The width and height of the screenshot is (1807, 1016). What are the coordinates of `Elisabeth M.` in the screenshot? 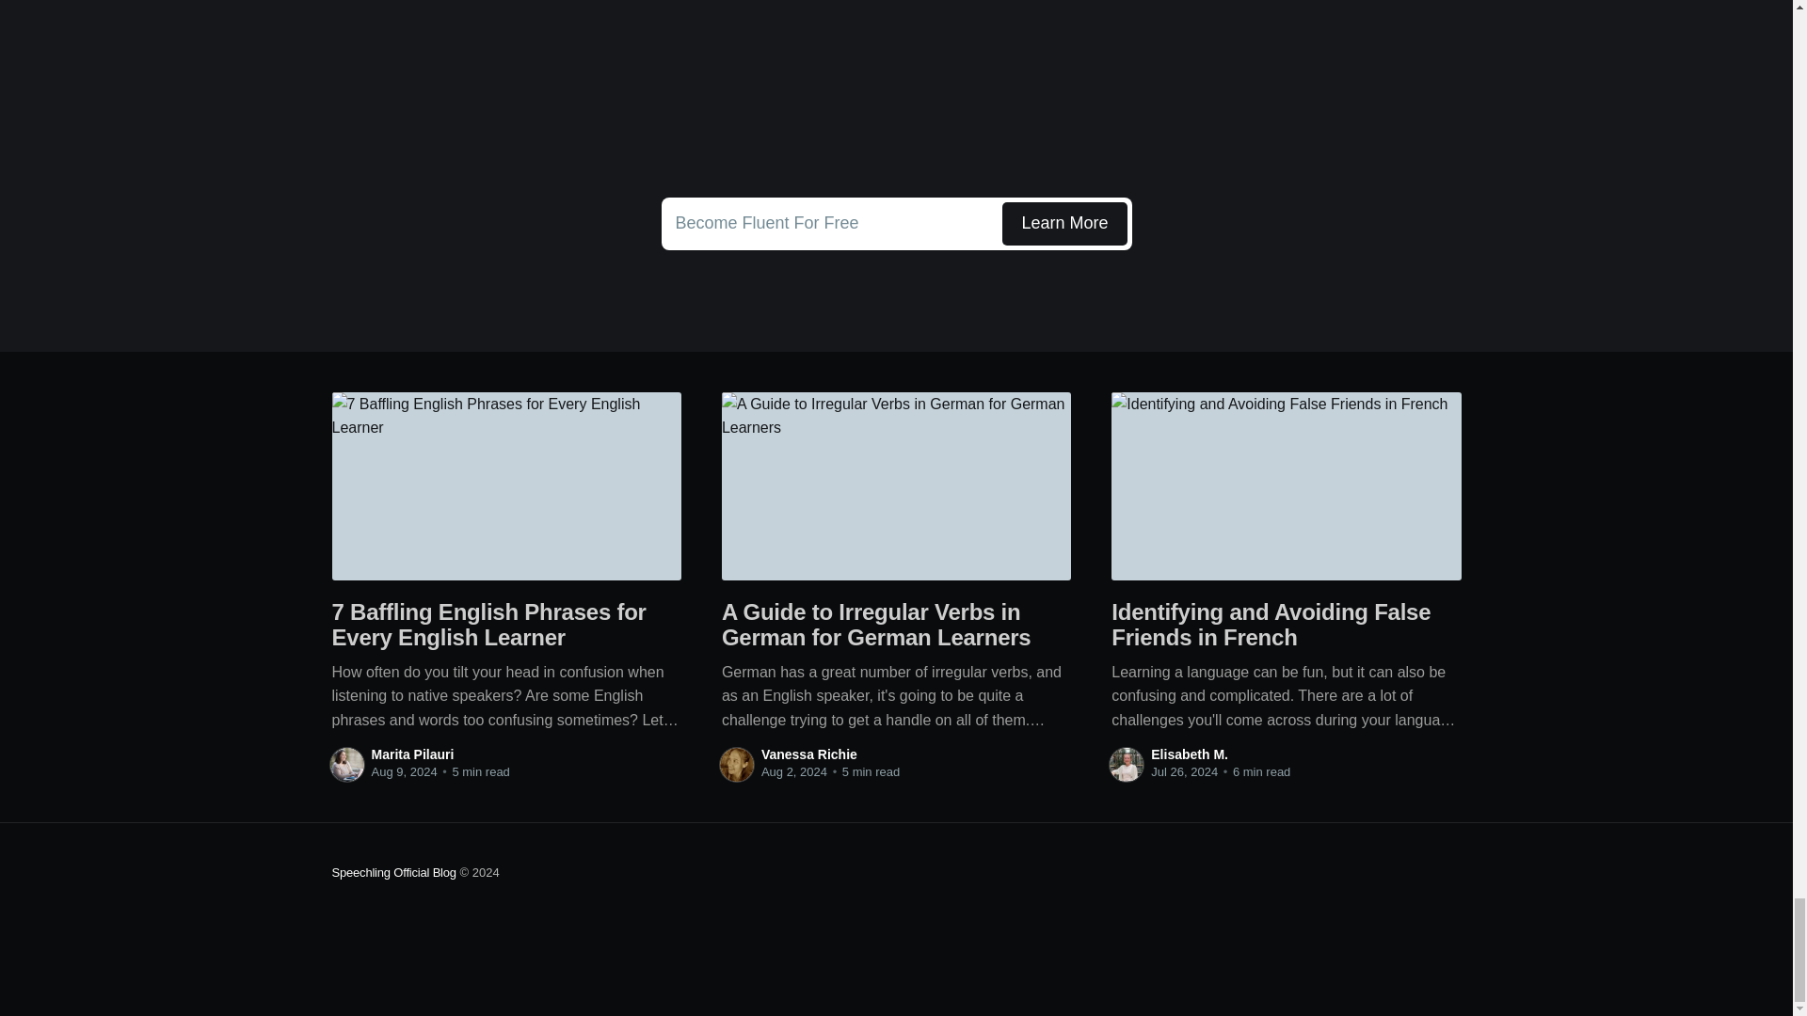 It's located at (1190, 754).